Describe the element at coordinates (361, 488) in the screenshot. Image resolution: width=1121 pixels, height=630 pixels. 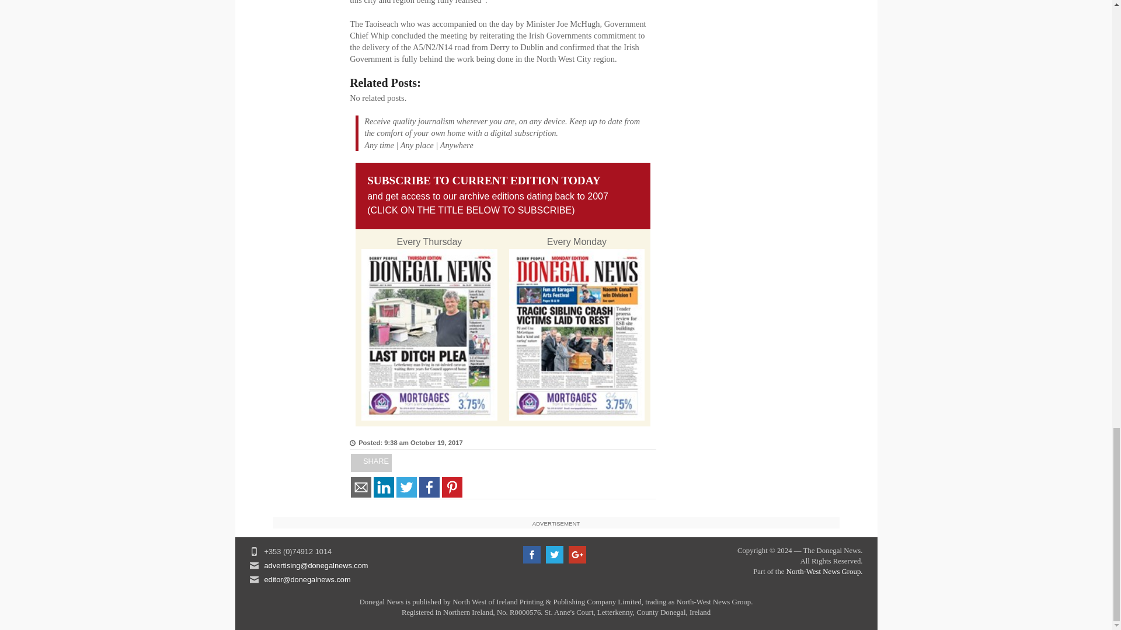
I see `email` at that location.